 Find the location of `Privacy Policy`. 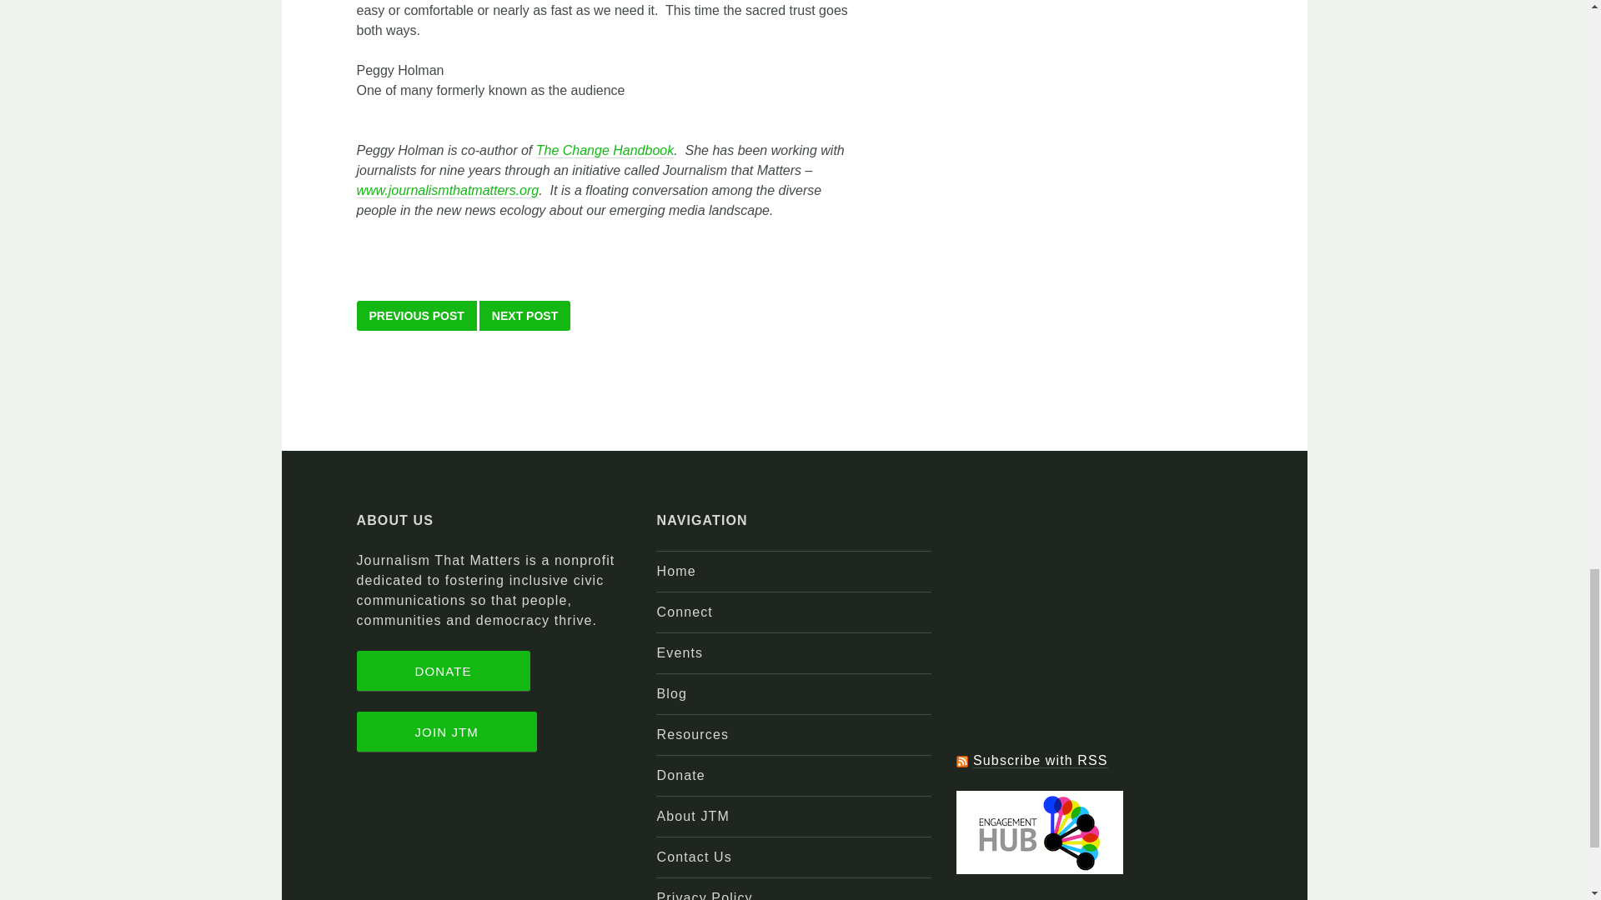

Privacy Policy is located at coordinates (704, 895).